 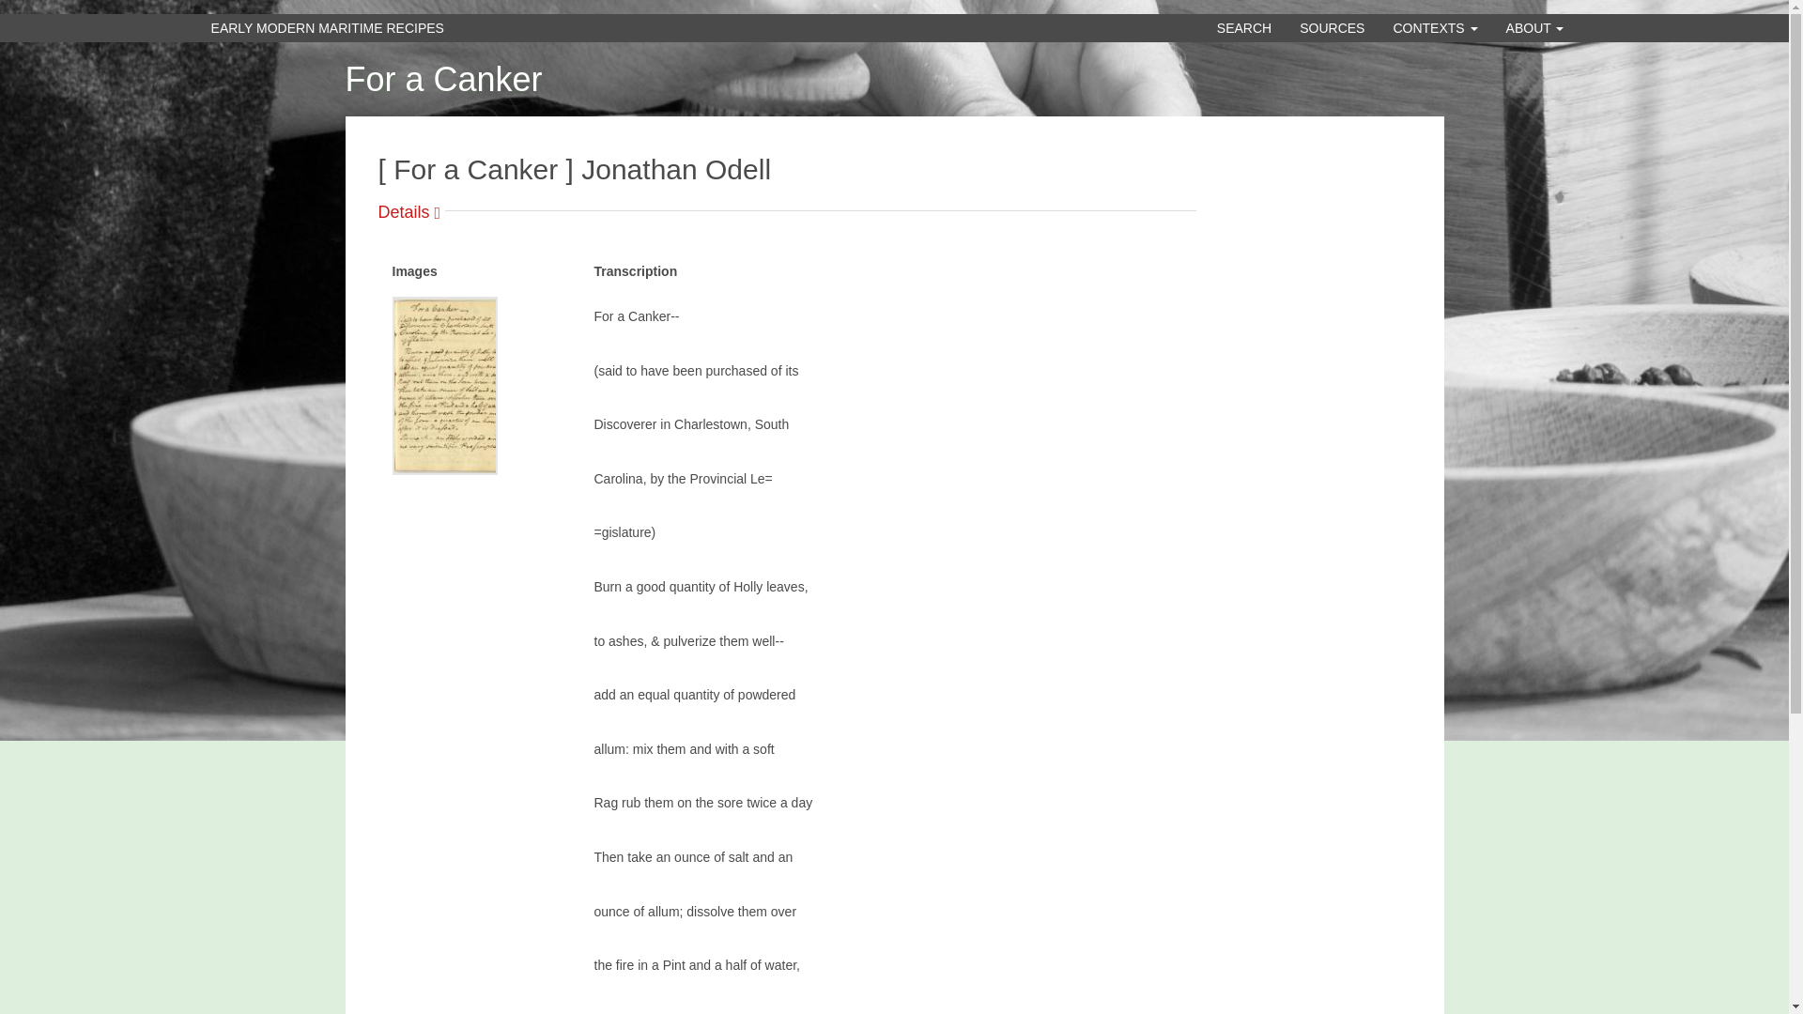 I want to click on ABOUT, so click(x=1535, y=28).